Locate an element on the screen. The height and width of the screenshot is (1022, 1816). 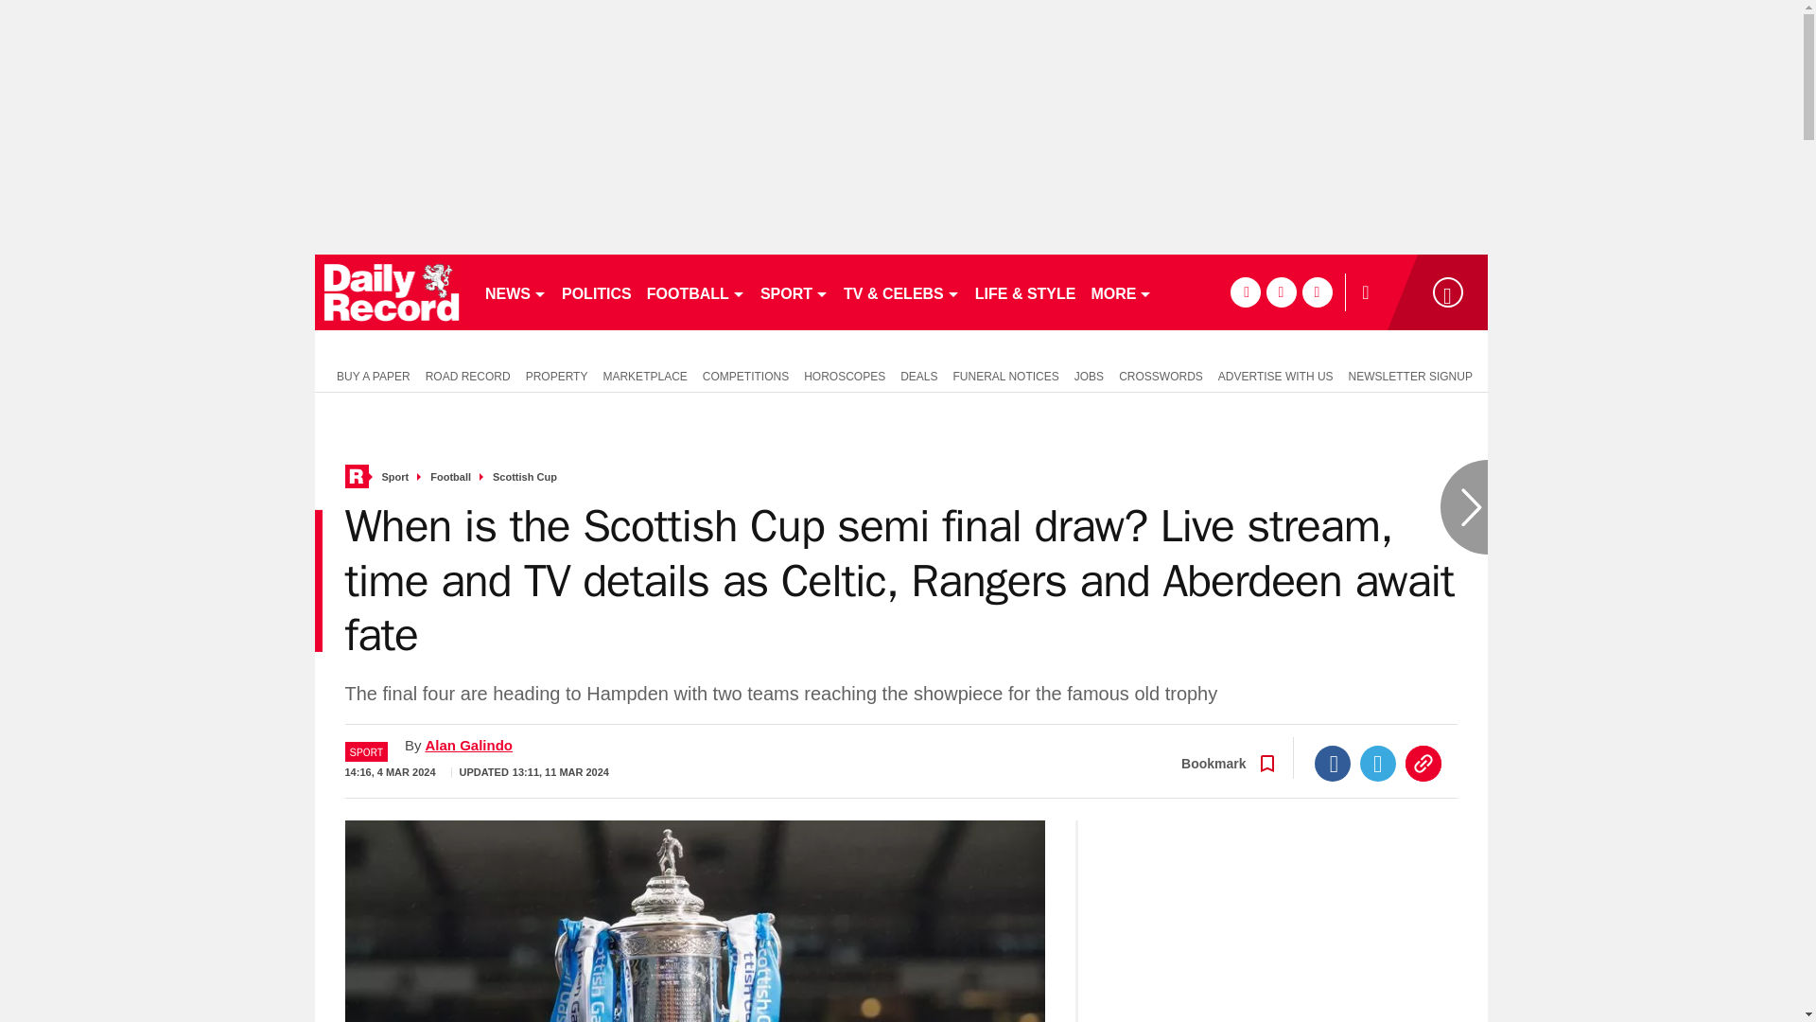
POLITICS is located at coordinates (596, 291).